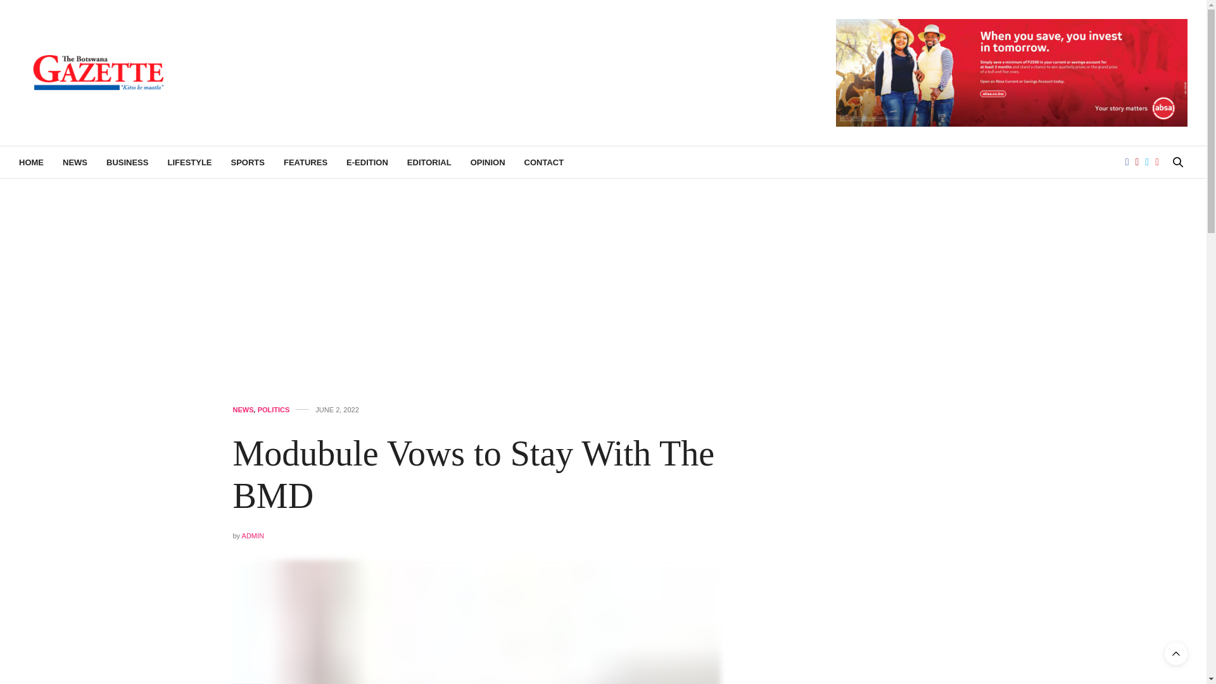 This screenshot has width=1216, height=684. I want to click on BUSINESS, so click(127, 162).